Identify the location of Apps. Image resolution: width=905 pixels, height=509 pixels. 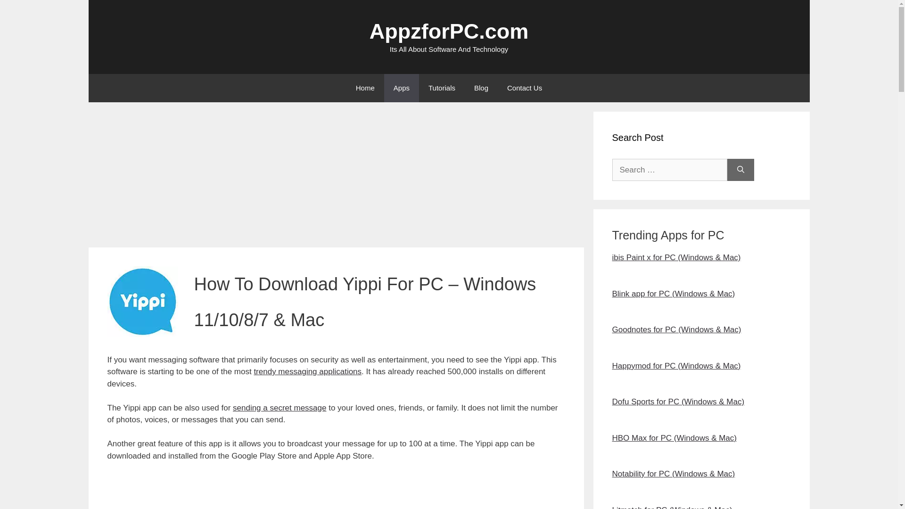
(401, 88).